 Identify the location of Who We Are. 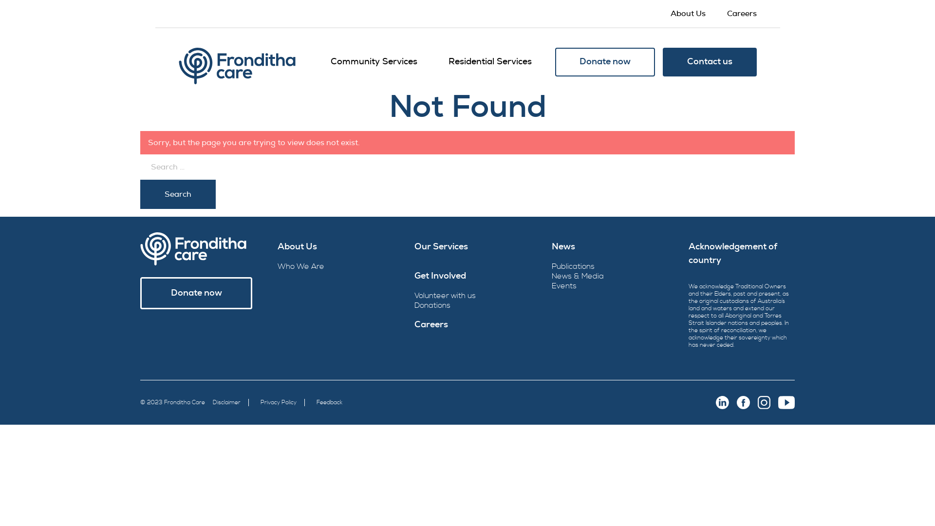
(301, 266).